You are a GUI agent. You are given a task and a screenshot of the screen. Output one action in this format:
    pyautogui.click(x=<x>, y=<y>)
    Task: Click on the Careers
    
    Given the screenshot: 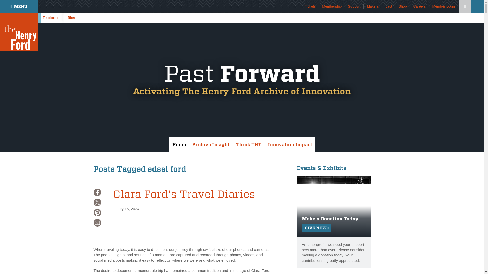 What is the action you would take?
    pyautogui.click(x=420, y=6)
    